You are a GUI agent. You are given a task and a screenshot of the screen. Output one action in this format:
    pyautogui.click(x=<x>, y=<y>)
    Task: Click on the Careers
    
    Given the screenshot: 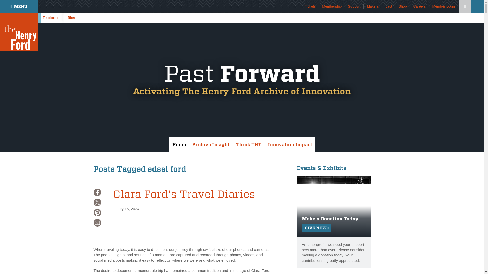 What is the action you would take?
    pyautogui.click(x=420, y=6)
    